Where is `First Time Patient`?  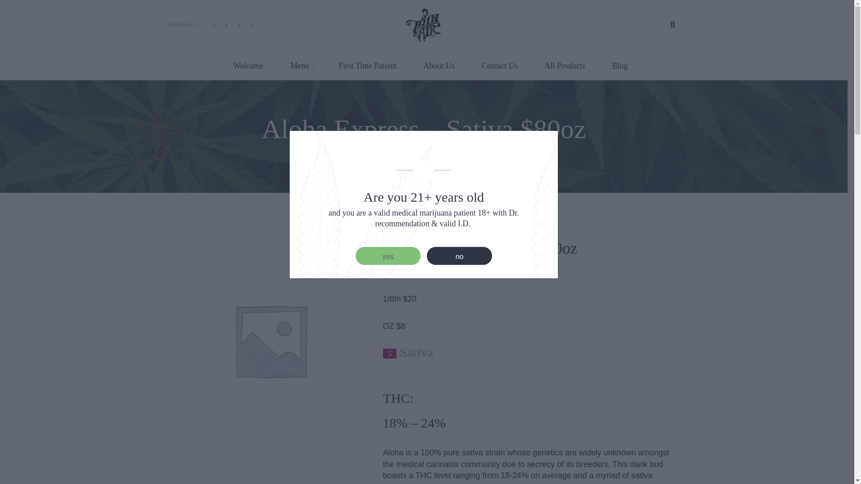 First Time Patient is located at coordinates (367, 66).